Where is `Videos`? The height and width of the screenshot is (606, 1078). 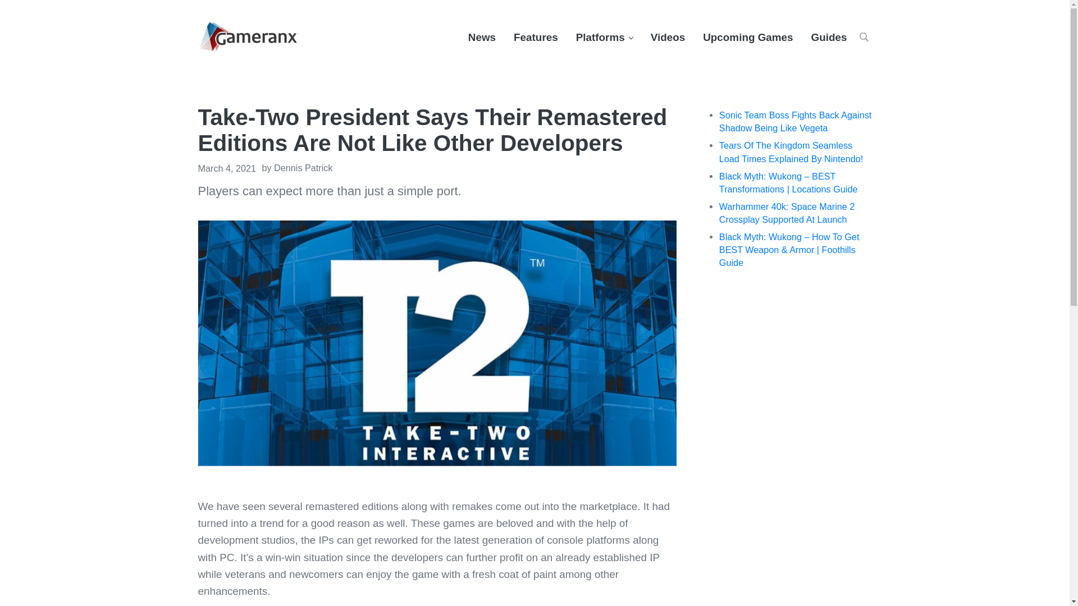 Videos is located at coordinates (668, 37).